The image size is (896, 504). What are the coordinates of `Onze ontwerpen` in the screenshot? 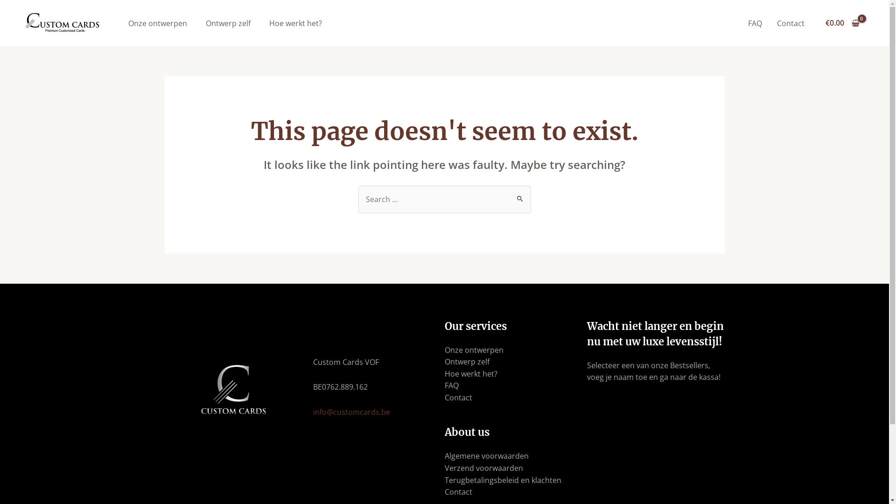 It's located at (158, 23).